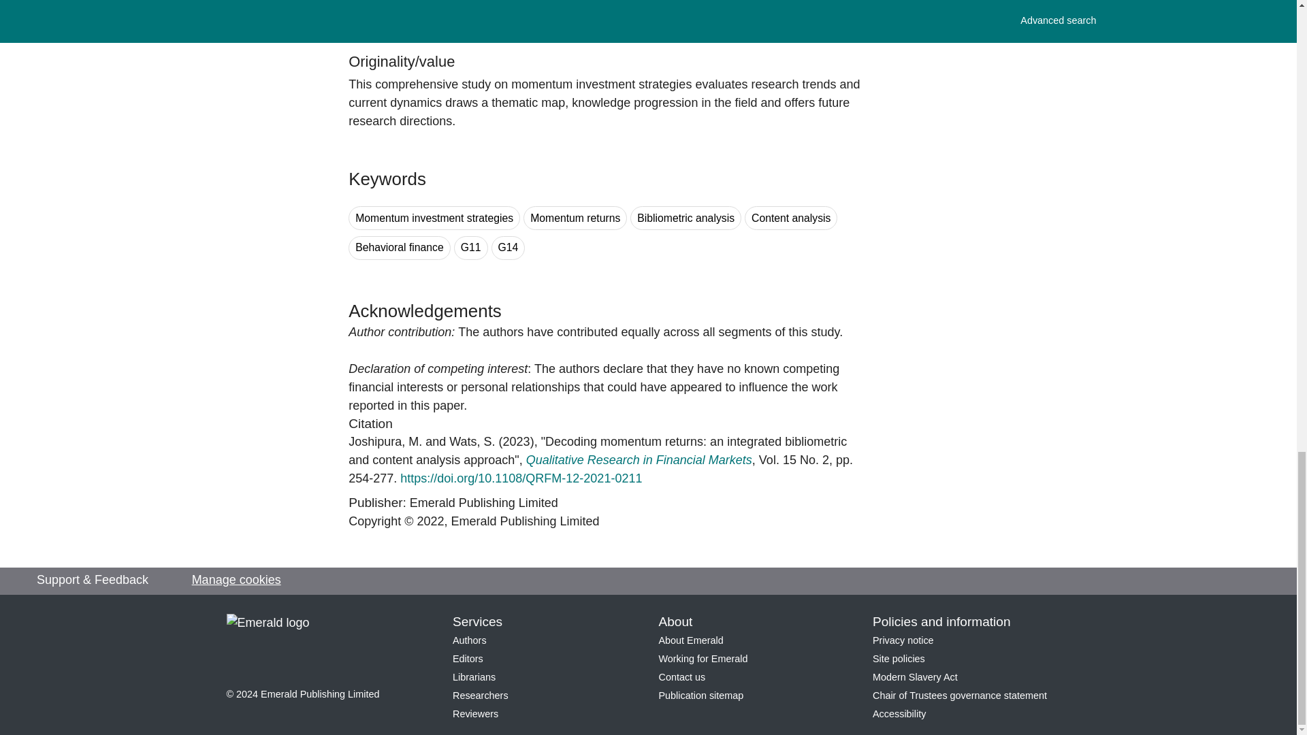 This screenshot has width=1307, height=735. What do you see at coordinates (469, 640) in the screenshot?
I see `Authors` at bounding box center [469, 640].